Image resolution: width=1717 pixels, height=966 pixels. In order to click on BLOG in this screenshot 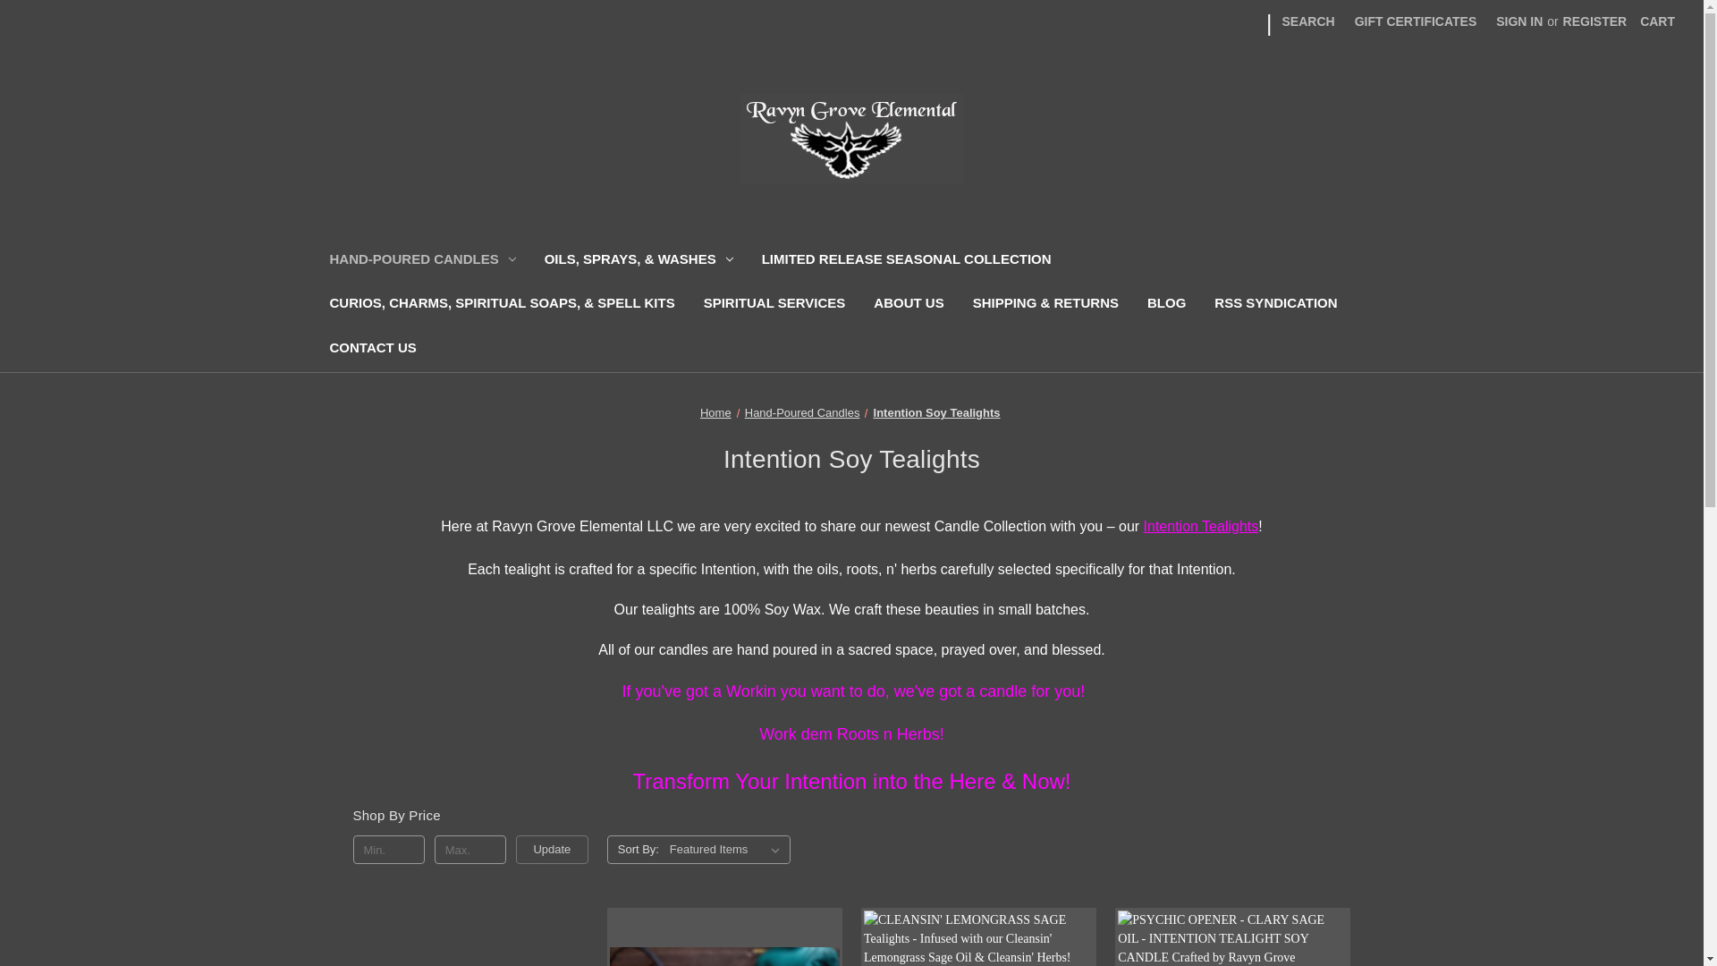, I will do `click(1166, 306)`.